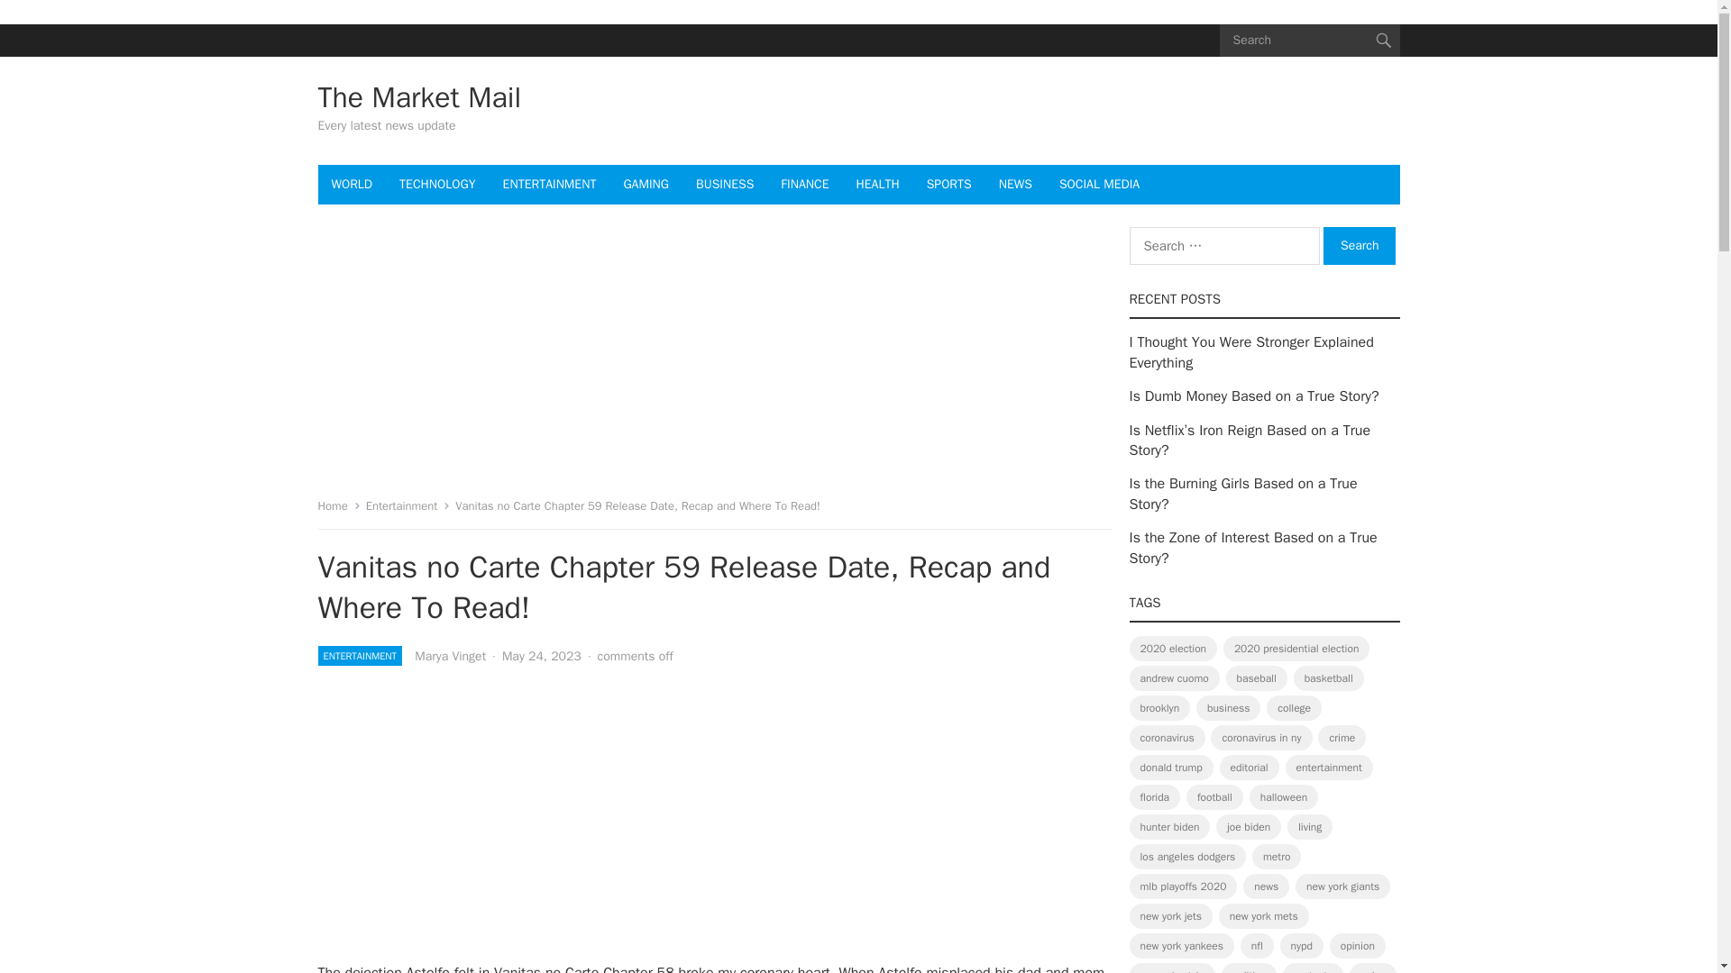 This screenshot has width=1731, height=973. I want to click on GAMING, so click(646, 184).